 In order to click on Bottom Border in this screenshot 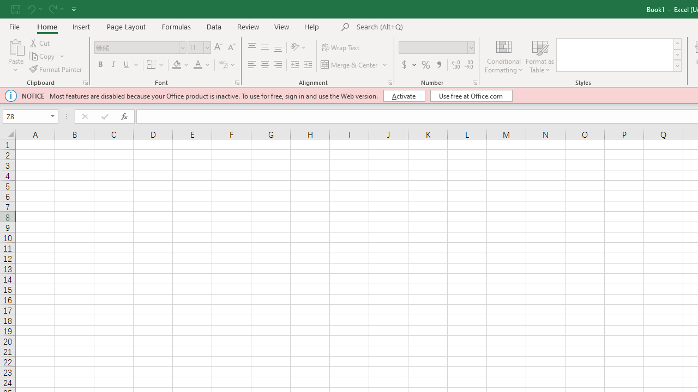, I will do `click(152, 65)`.